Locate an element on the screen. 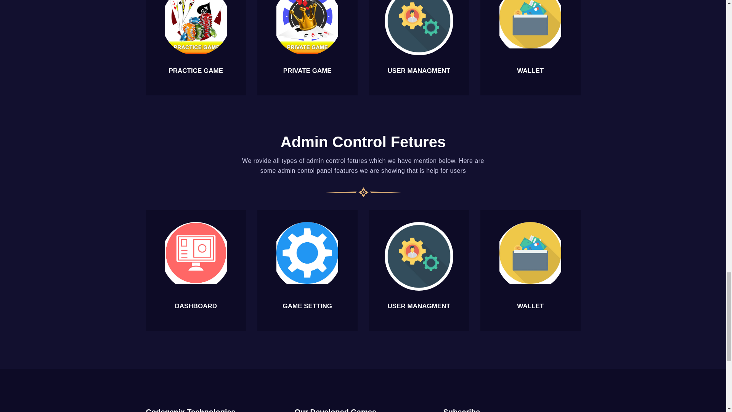 The height and width of the screenshot is (412, 732). USER MANAGMENT is located at coordinates (419, 71).